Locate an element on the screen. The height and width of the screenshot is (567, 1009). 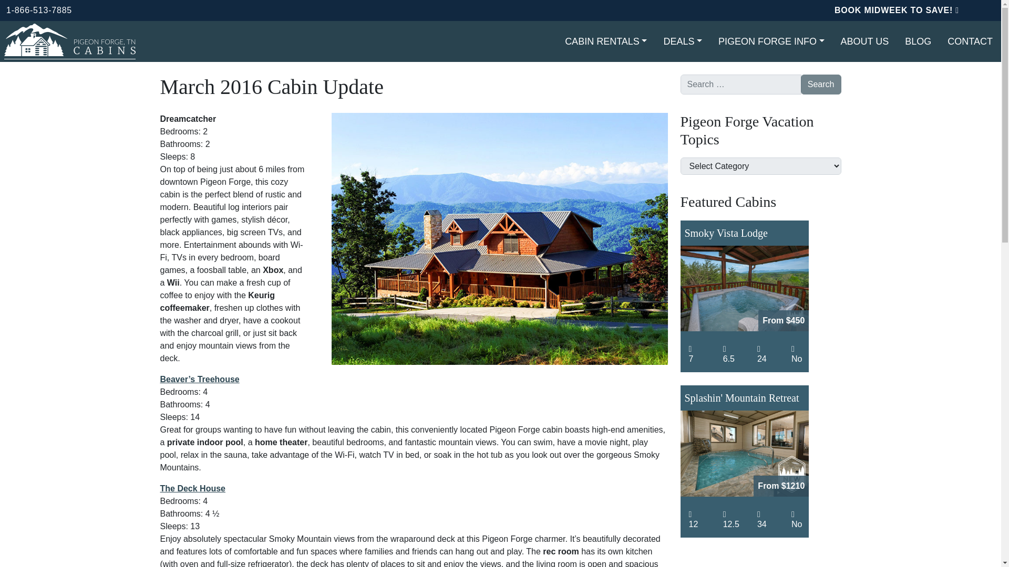
Deals is located at coordinates (682, 42).